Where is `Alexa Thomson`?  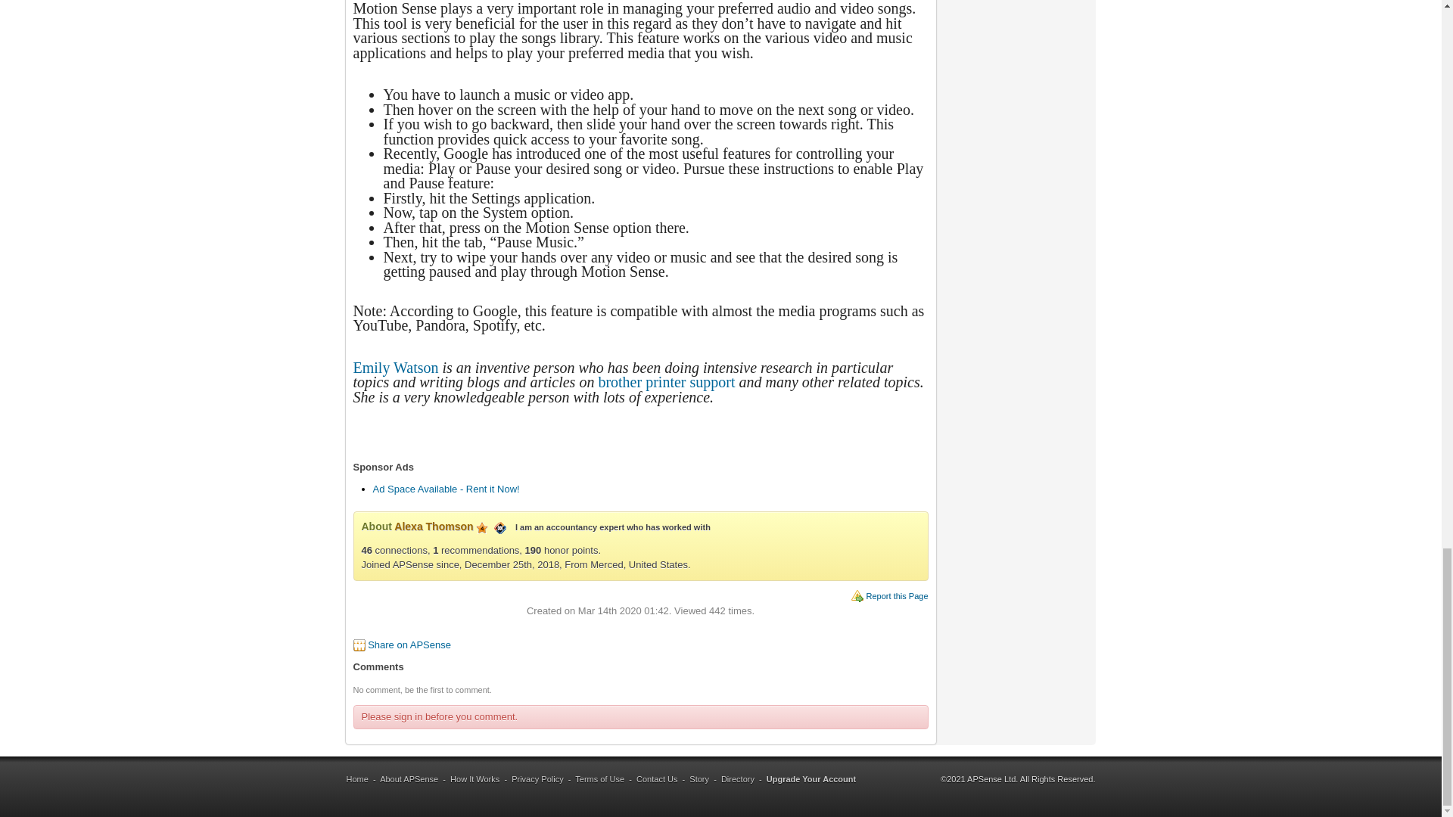 Alexa Thomson is located at coordinates (433, 527).